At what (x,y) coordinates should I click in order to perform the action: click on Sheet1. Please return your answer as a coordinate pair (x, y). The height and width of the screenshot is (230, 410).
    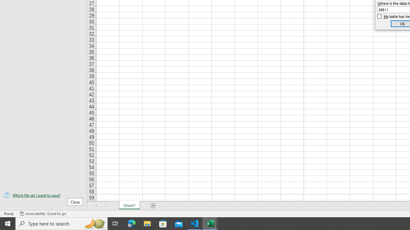
    Looking at the image, I should click on (129, 206).